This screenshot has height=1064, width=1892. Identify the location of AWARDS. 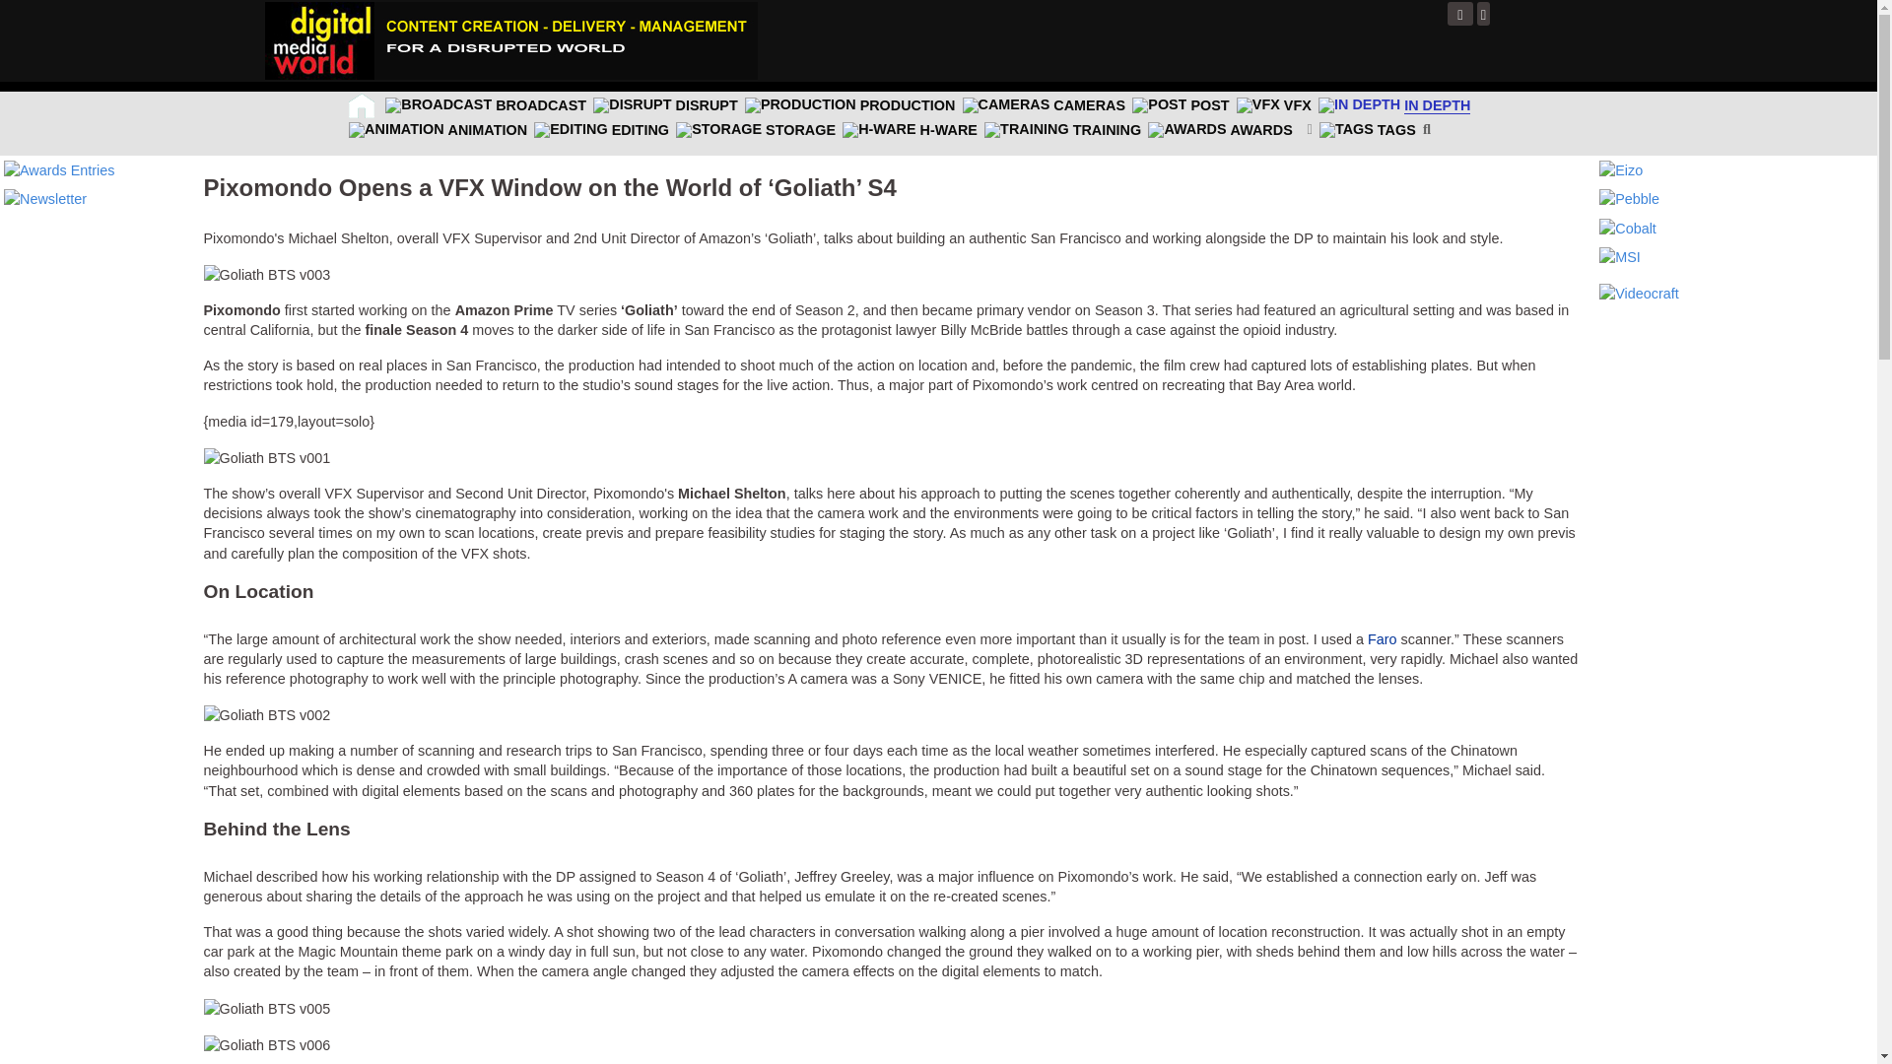
(1230, 130).